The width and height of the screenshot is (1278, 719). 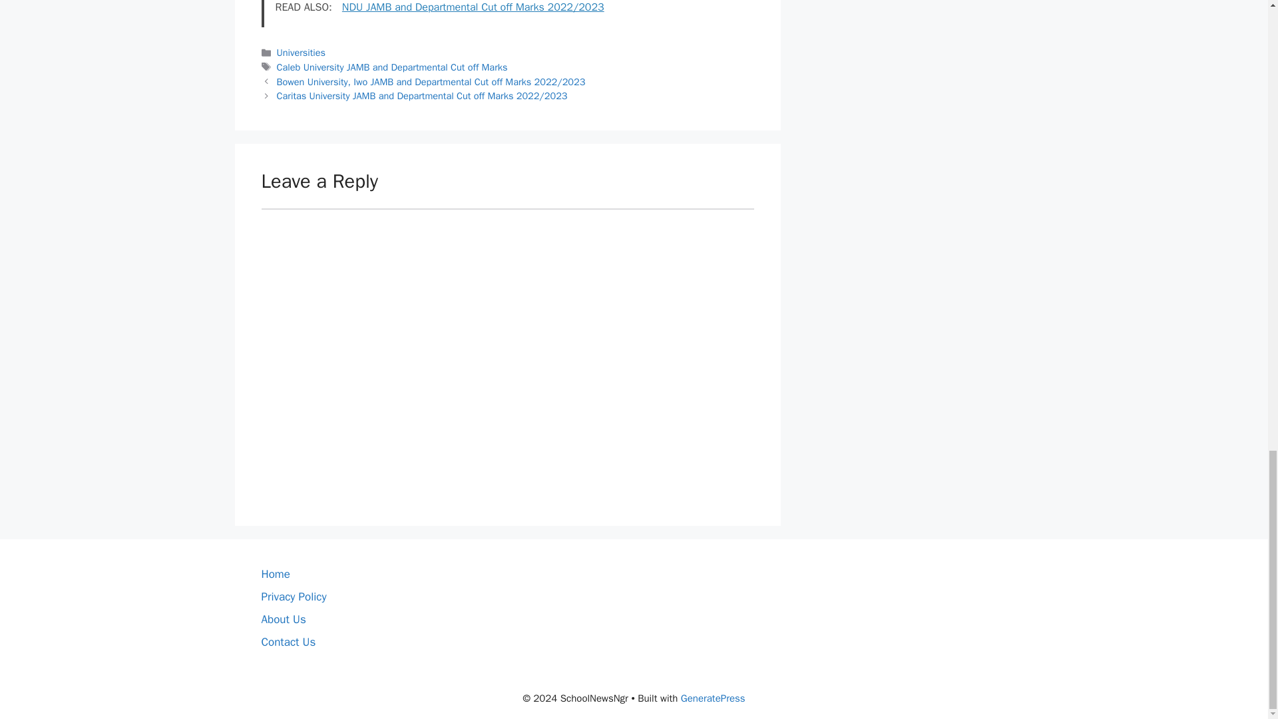 What do you see at coordinates (713, 698) in the screenshot?
I see `GeneratePress` at bounding box center [713, 698].